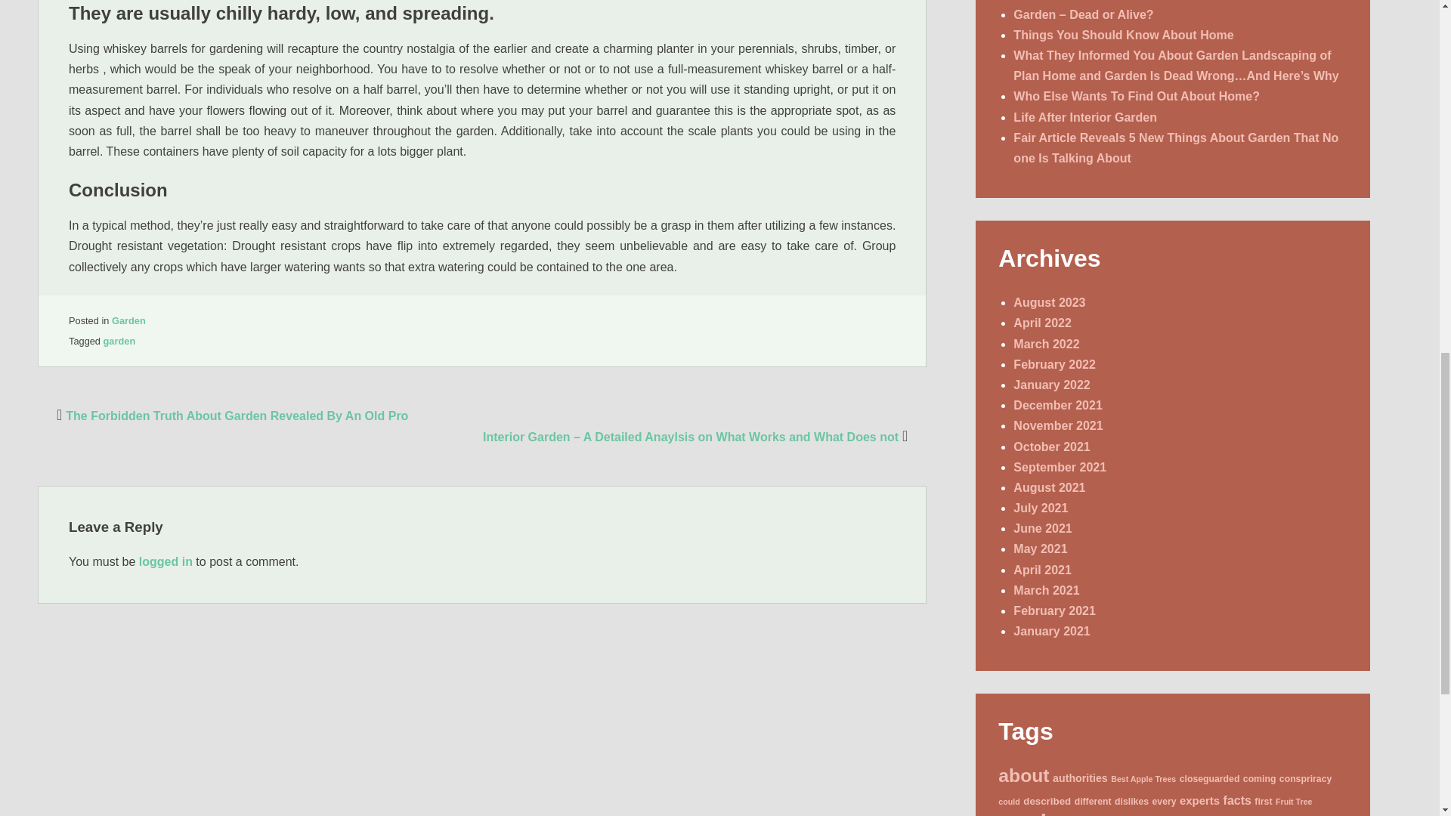 This screenshot has width=1451, height=816. I want to click on logged in, so click(166, 561).